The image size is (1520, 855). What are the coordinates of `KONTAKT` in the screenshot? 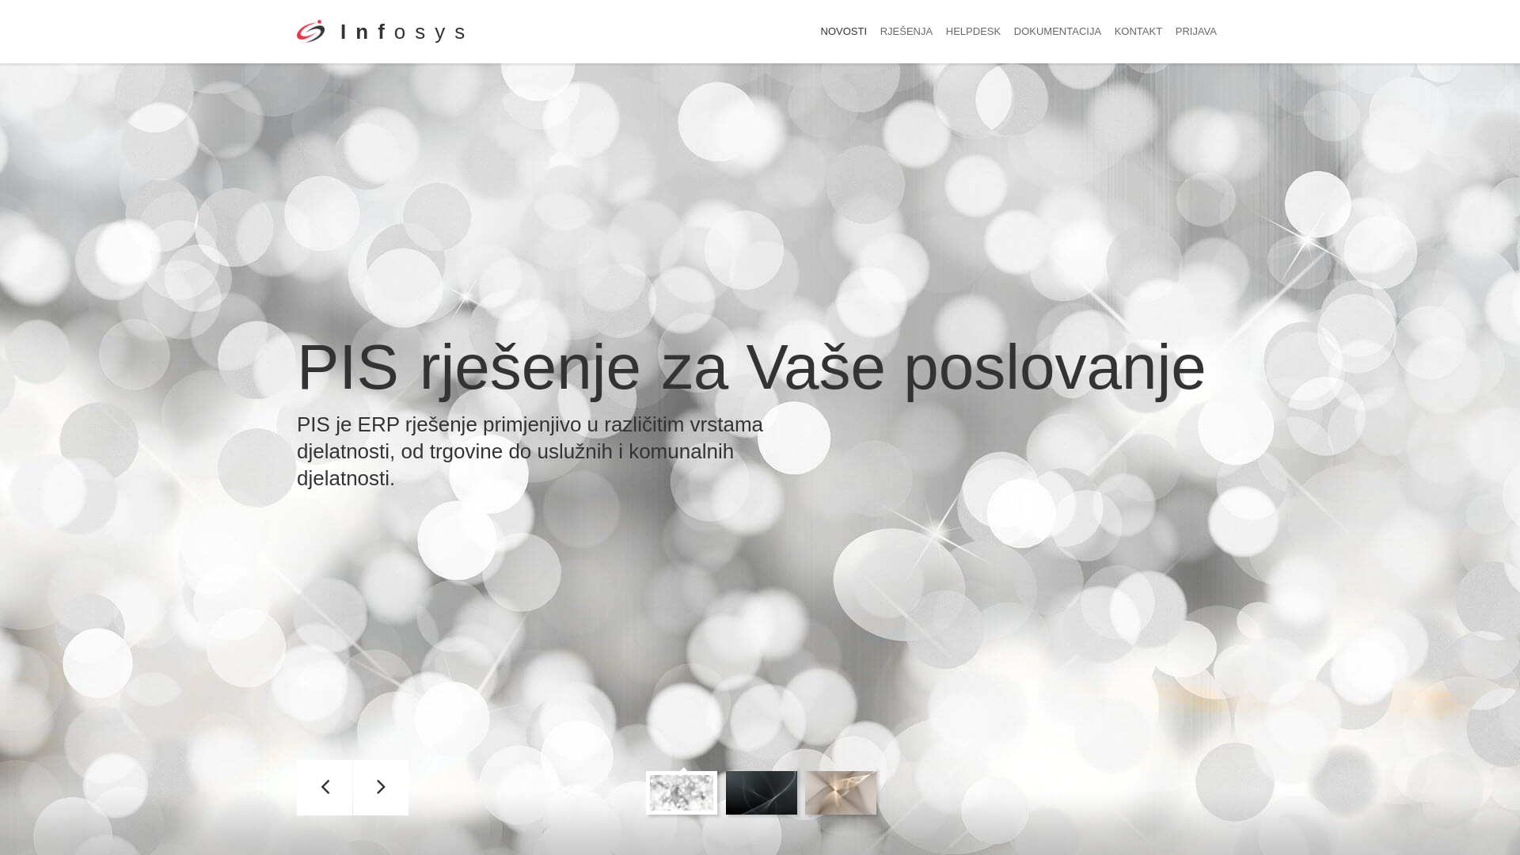 It's located at (1138, 32).